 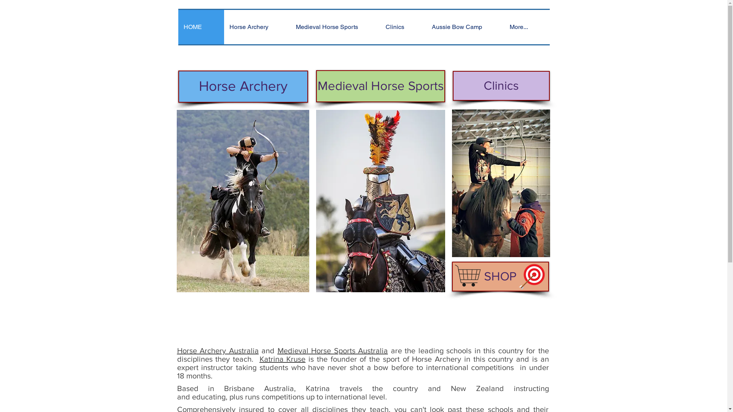 What do you see at coordinates (243, 87) in the screenshot?
I see `Horse Archery` at bounding box center [243, 87].